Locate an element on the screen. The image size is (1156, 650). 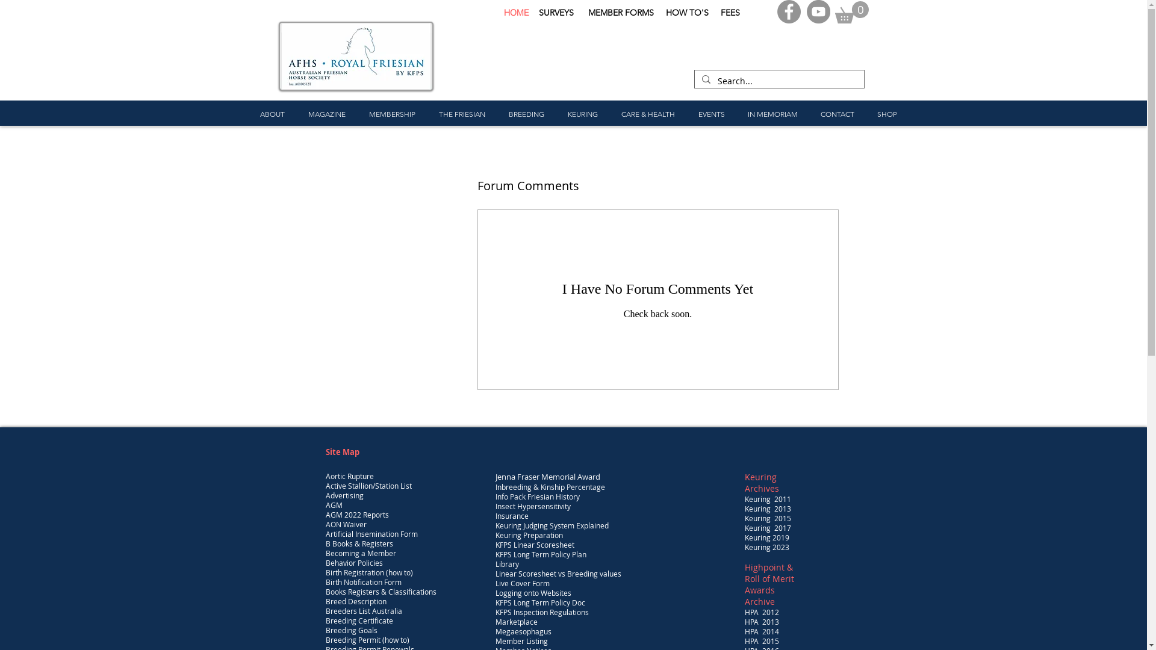
HOW TO'S is located at coordinates (688, 13).